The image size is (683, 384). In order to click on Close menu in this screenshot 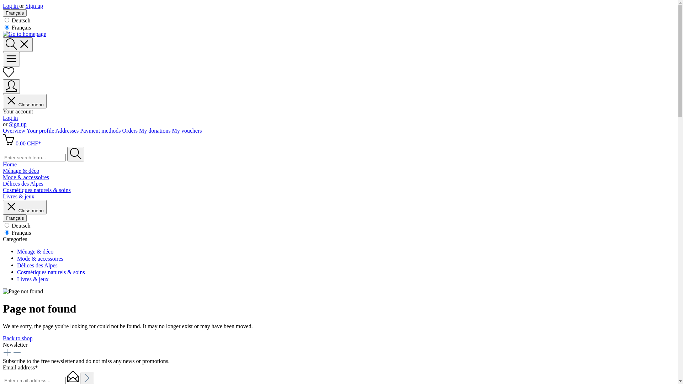, I will do `click(25, 101)`.